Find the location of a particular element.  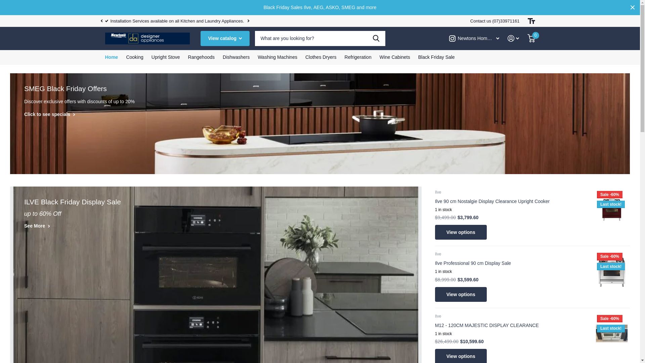

View options is located at coordinates (461, 233).